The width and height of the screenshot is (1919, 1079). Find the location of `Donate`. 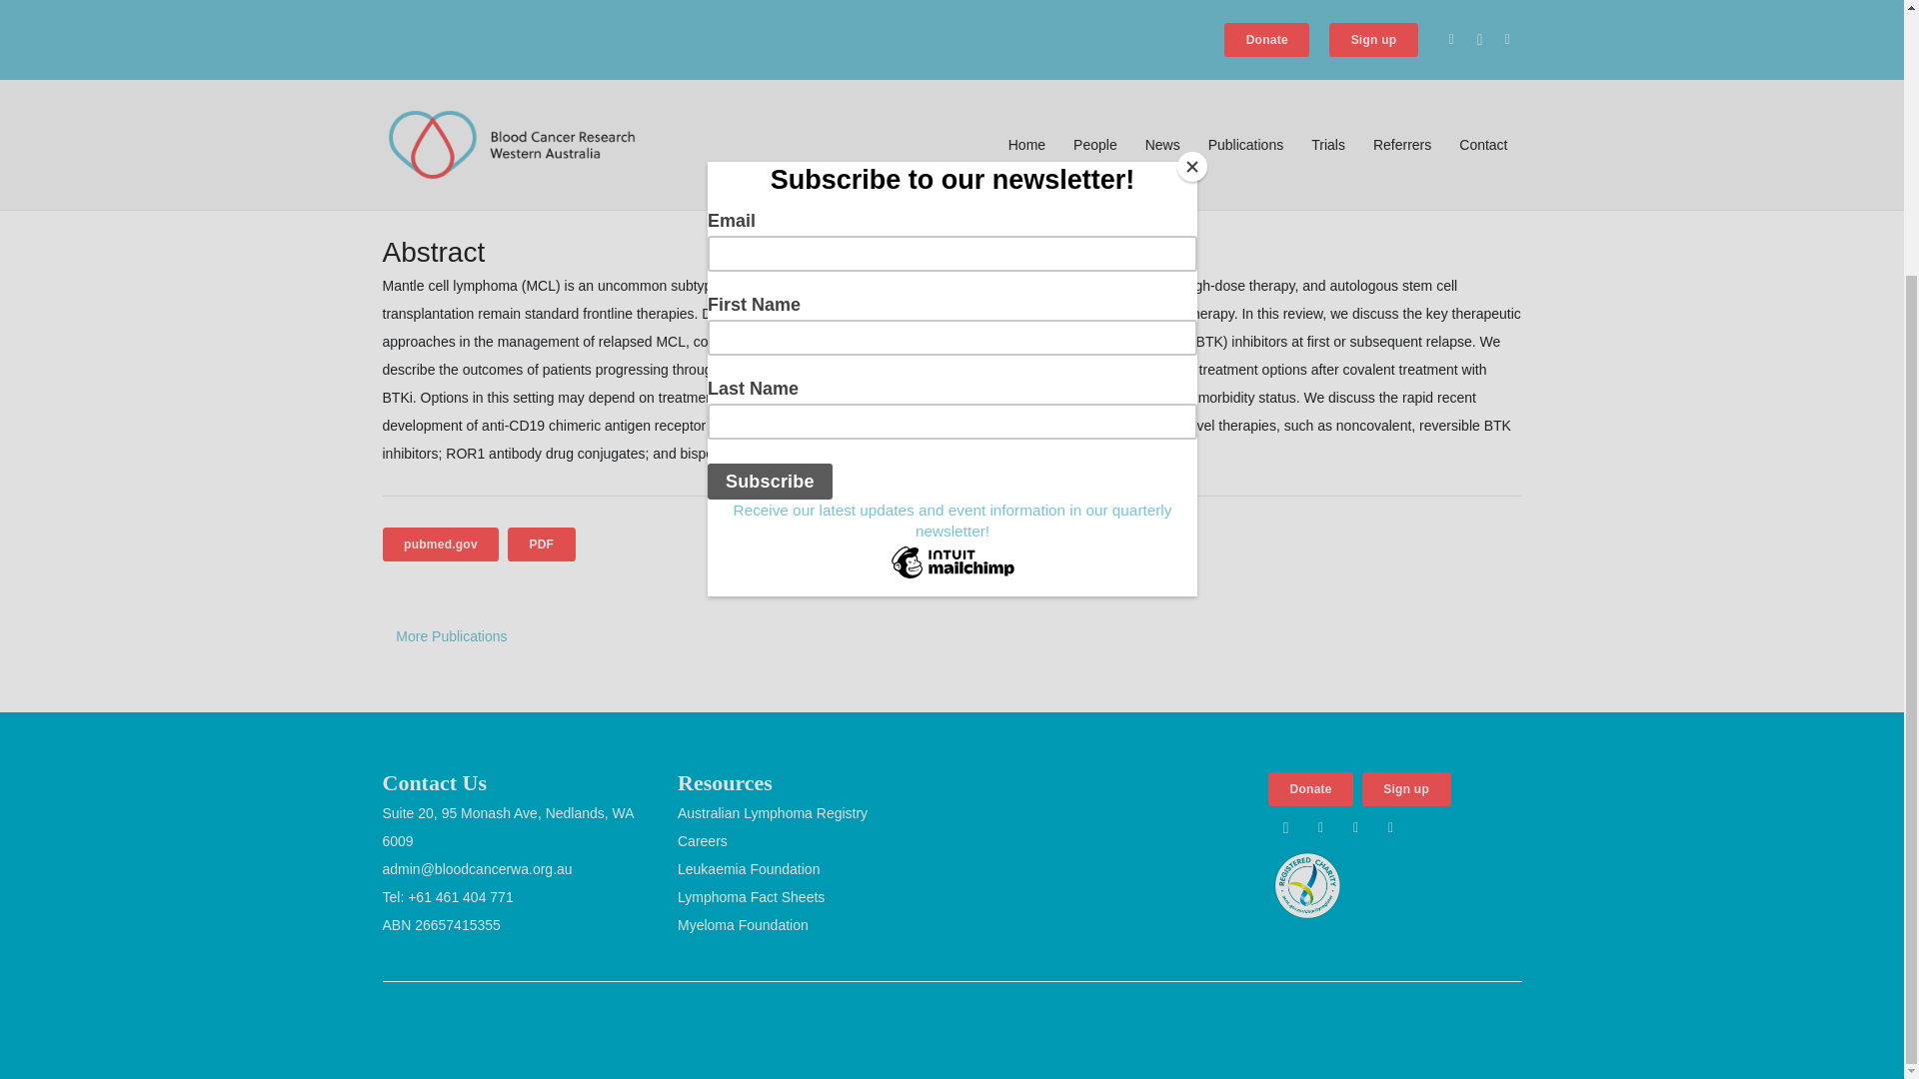

Donate is located at coordinates (1310, 789).